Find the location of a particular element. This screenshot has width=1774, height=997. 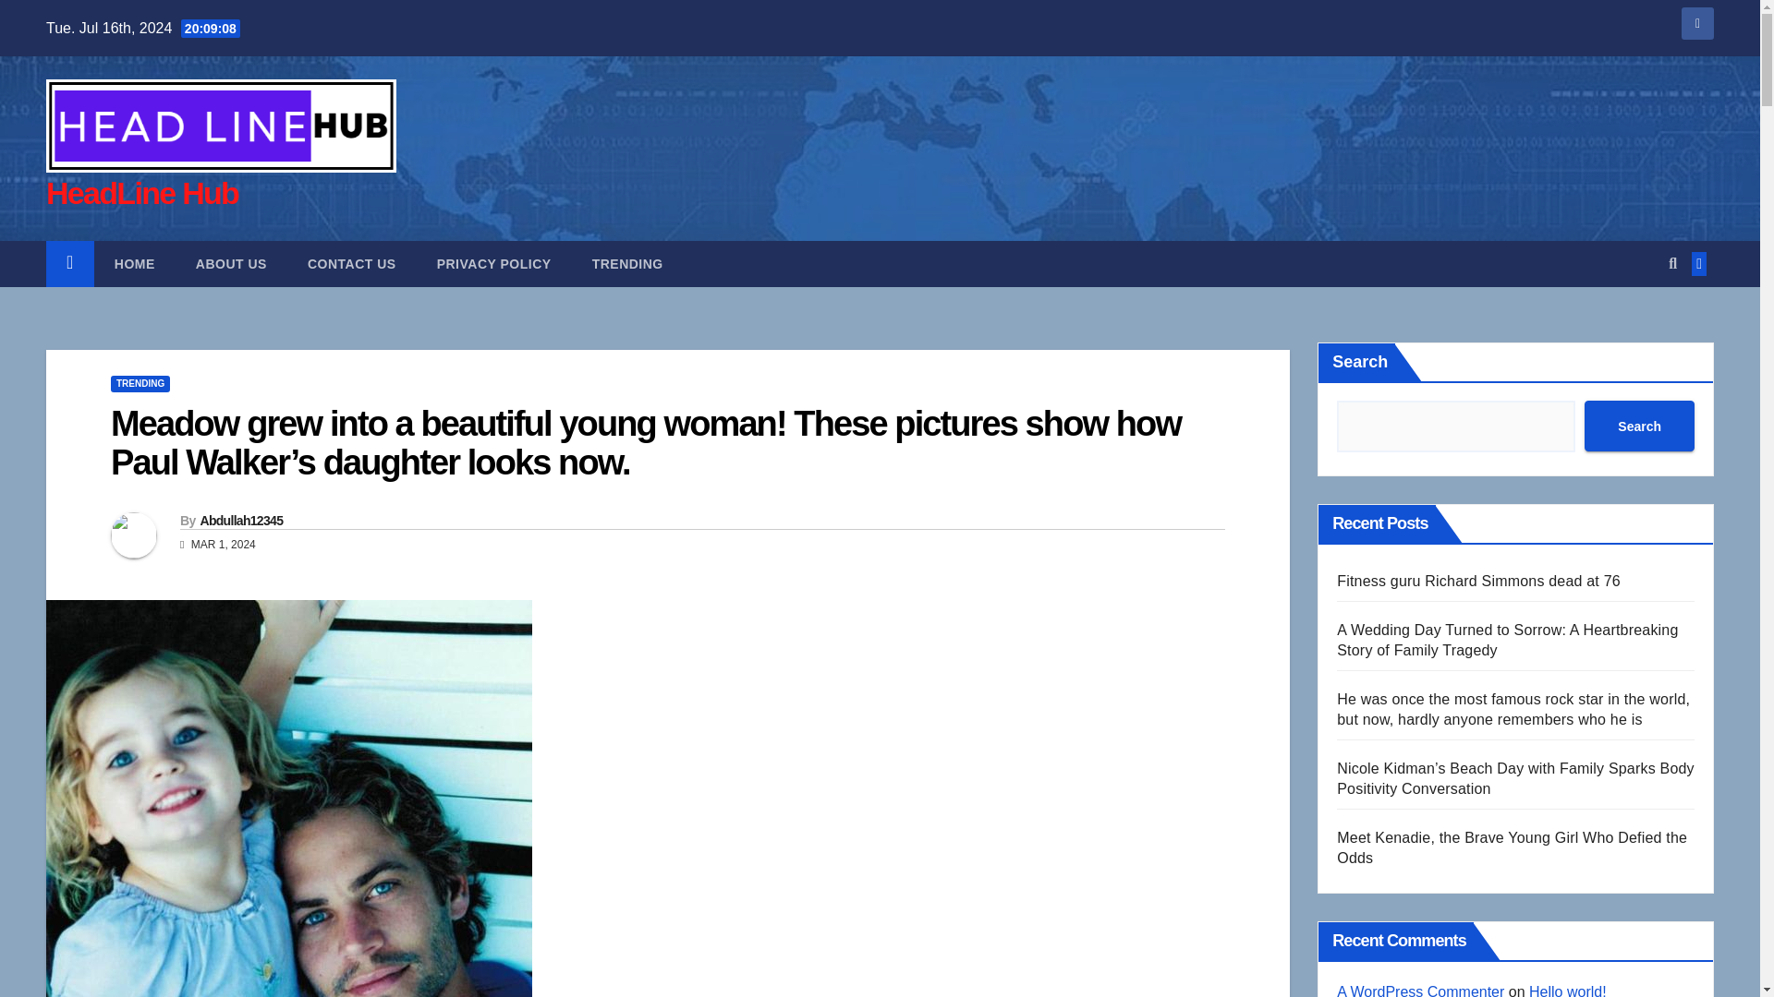

About Us is located at coordinates (231, 264).